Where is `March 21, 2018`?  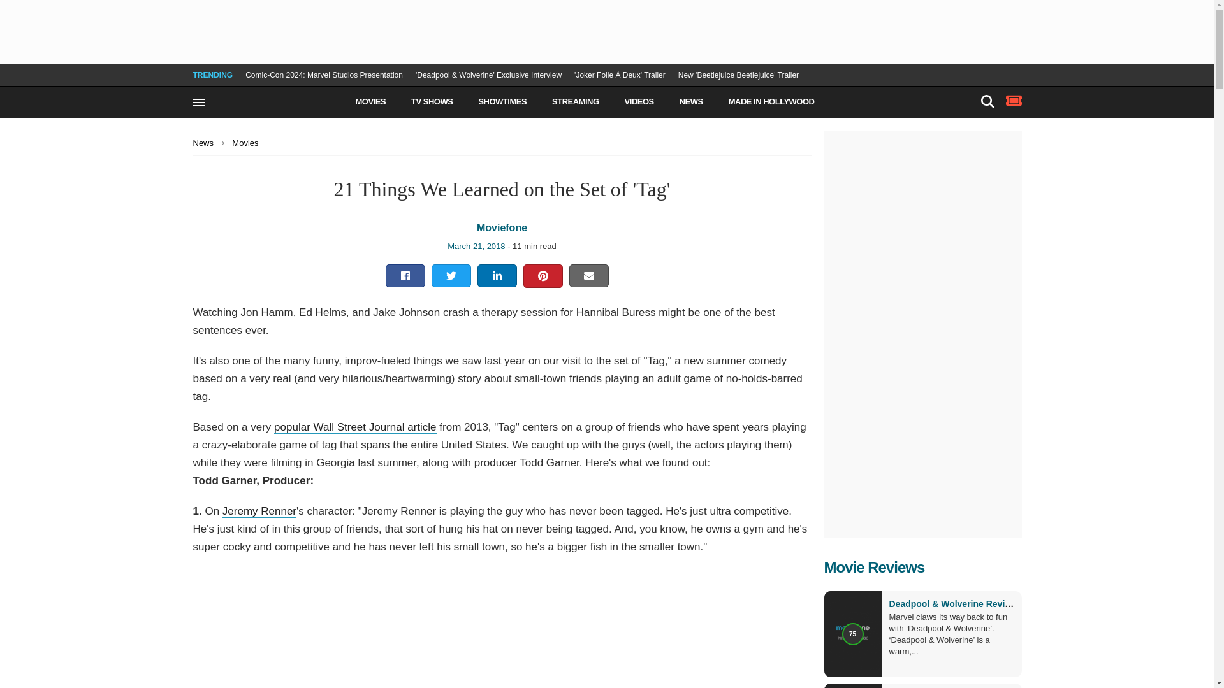
March 21, 2018 is located at coordinates (476, 246).